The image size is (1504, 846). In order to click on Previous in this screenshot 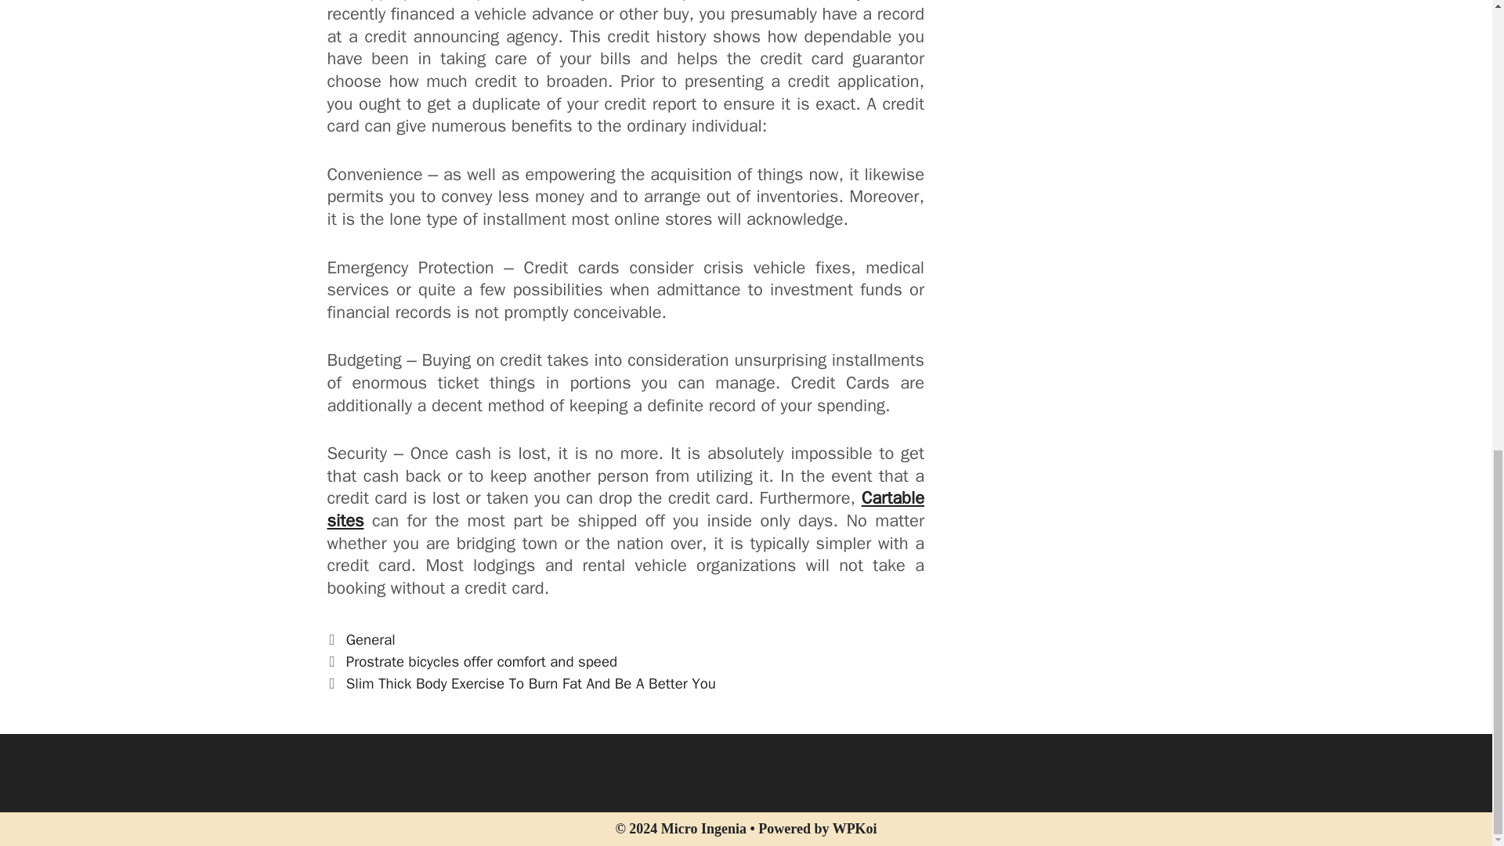, I will do `click(473, 661)`.